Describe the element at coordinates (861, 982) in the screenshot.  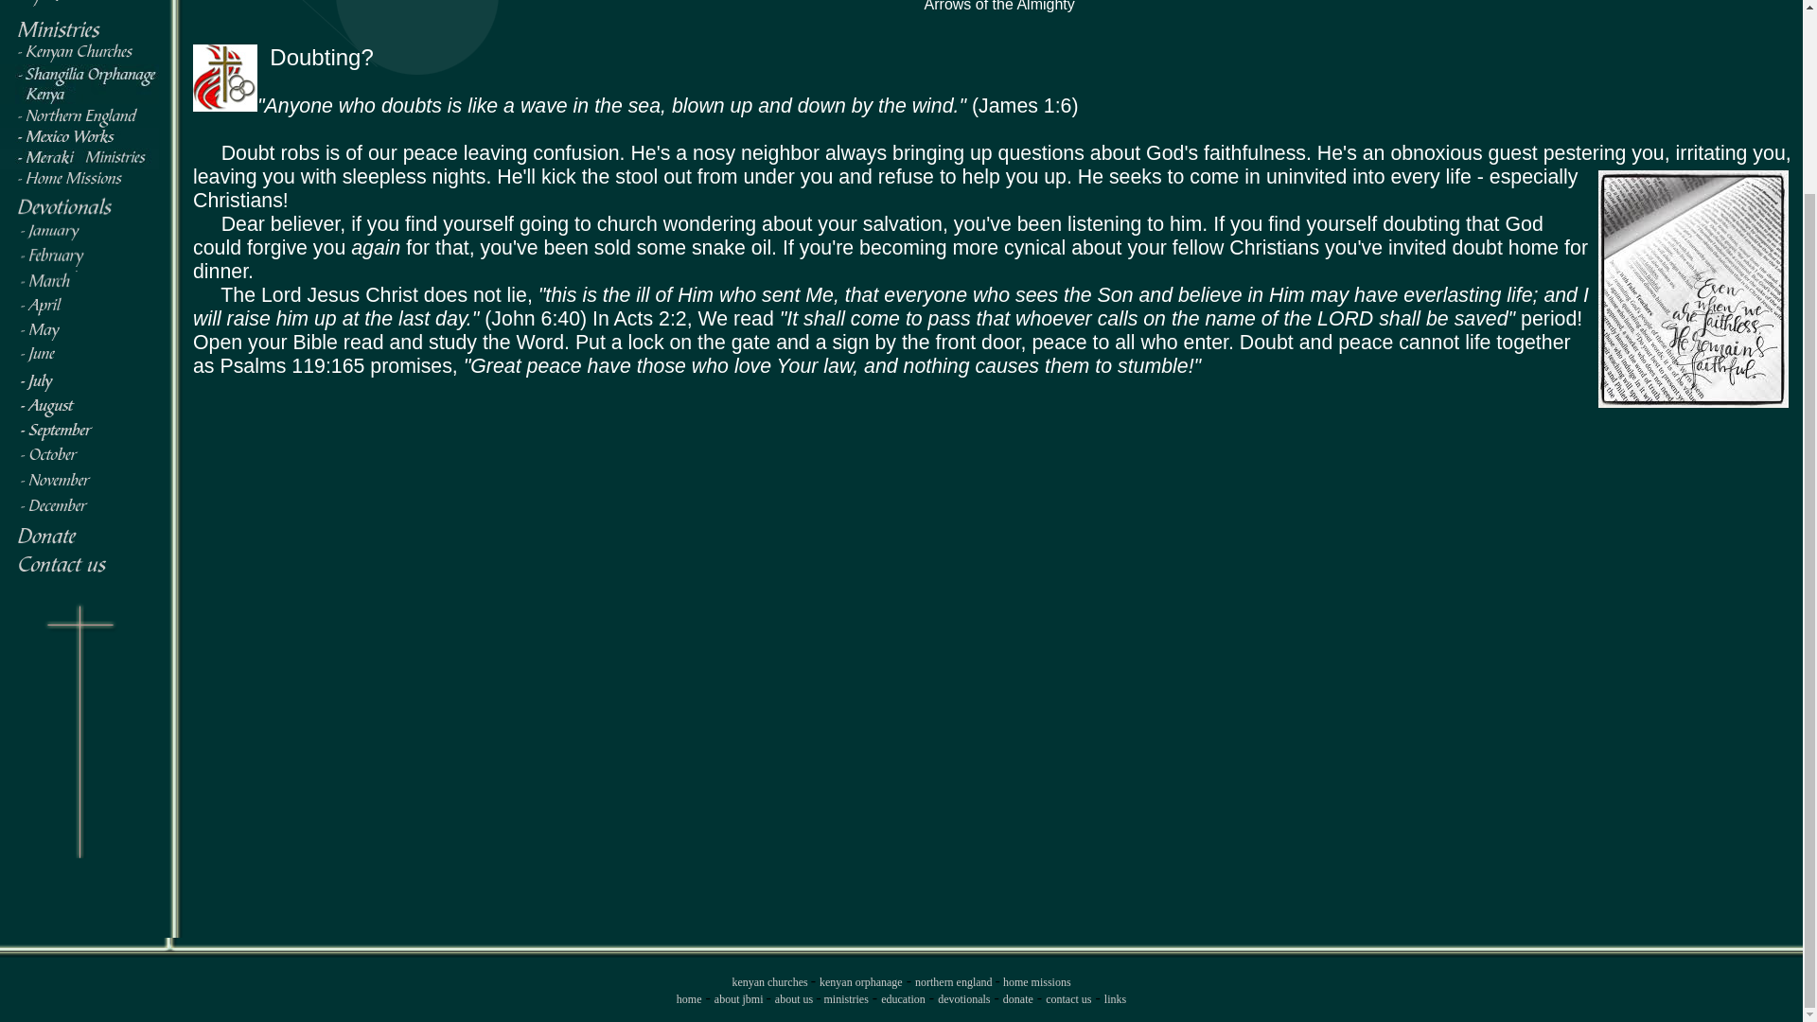
I see `kenyan orphanage` at that location.